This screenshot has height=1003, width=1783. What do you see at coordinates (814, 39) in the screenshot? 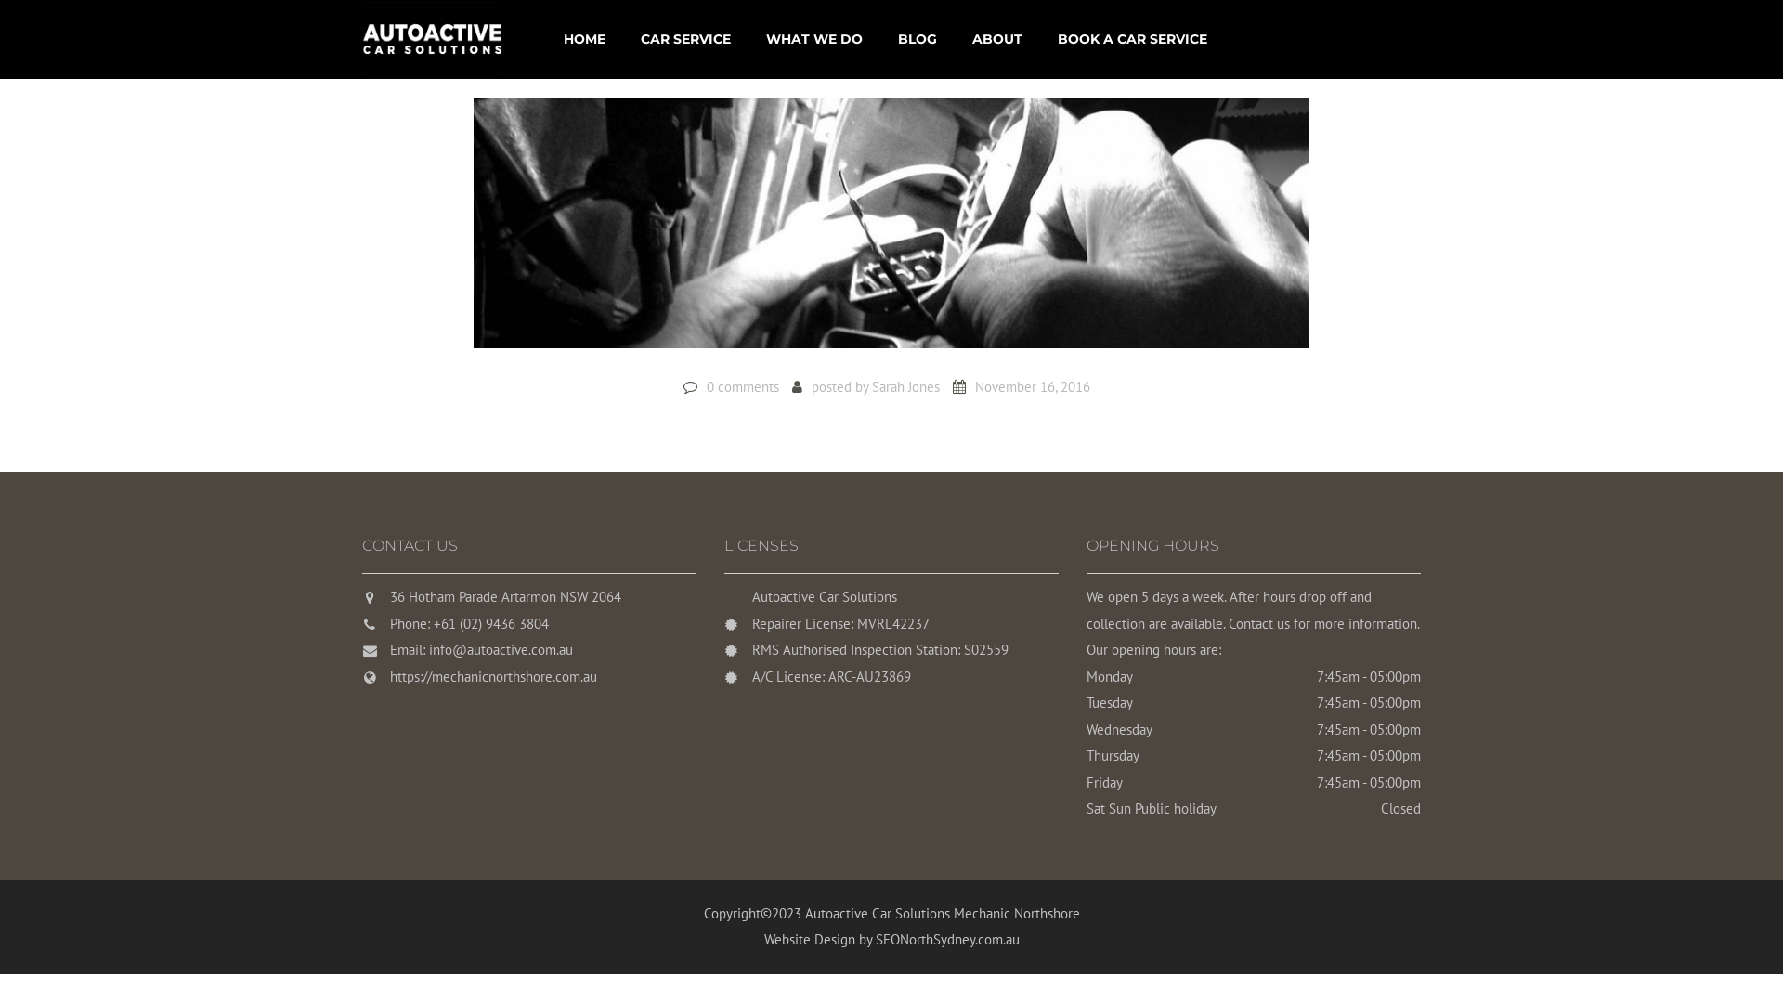
I see `WHAT WE DO` at bounding box center [814, 39].